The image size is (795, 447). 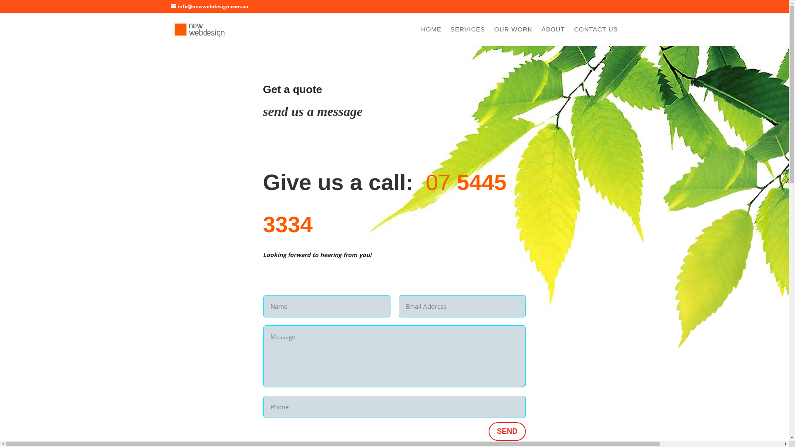 What do you see at coordinates (385, 204) in the screenshot?
I see `07 5445 3334` at bounding box center [385, 204].